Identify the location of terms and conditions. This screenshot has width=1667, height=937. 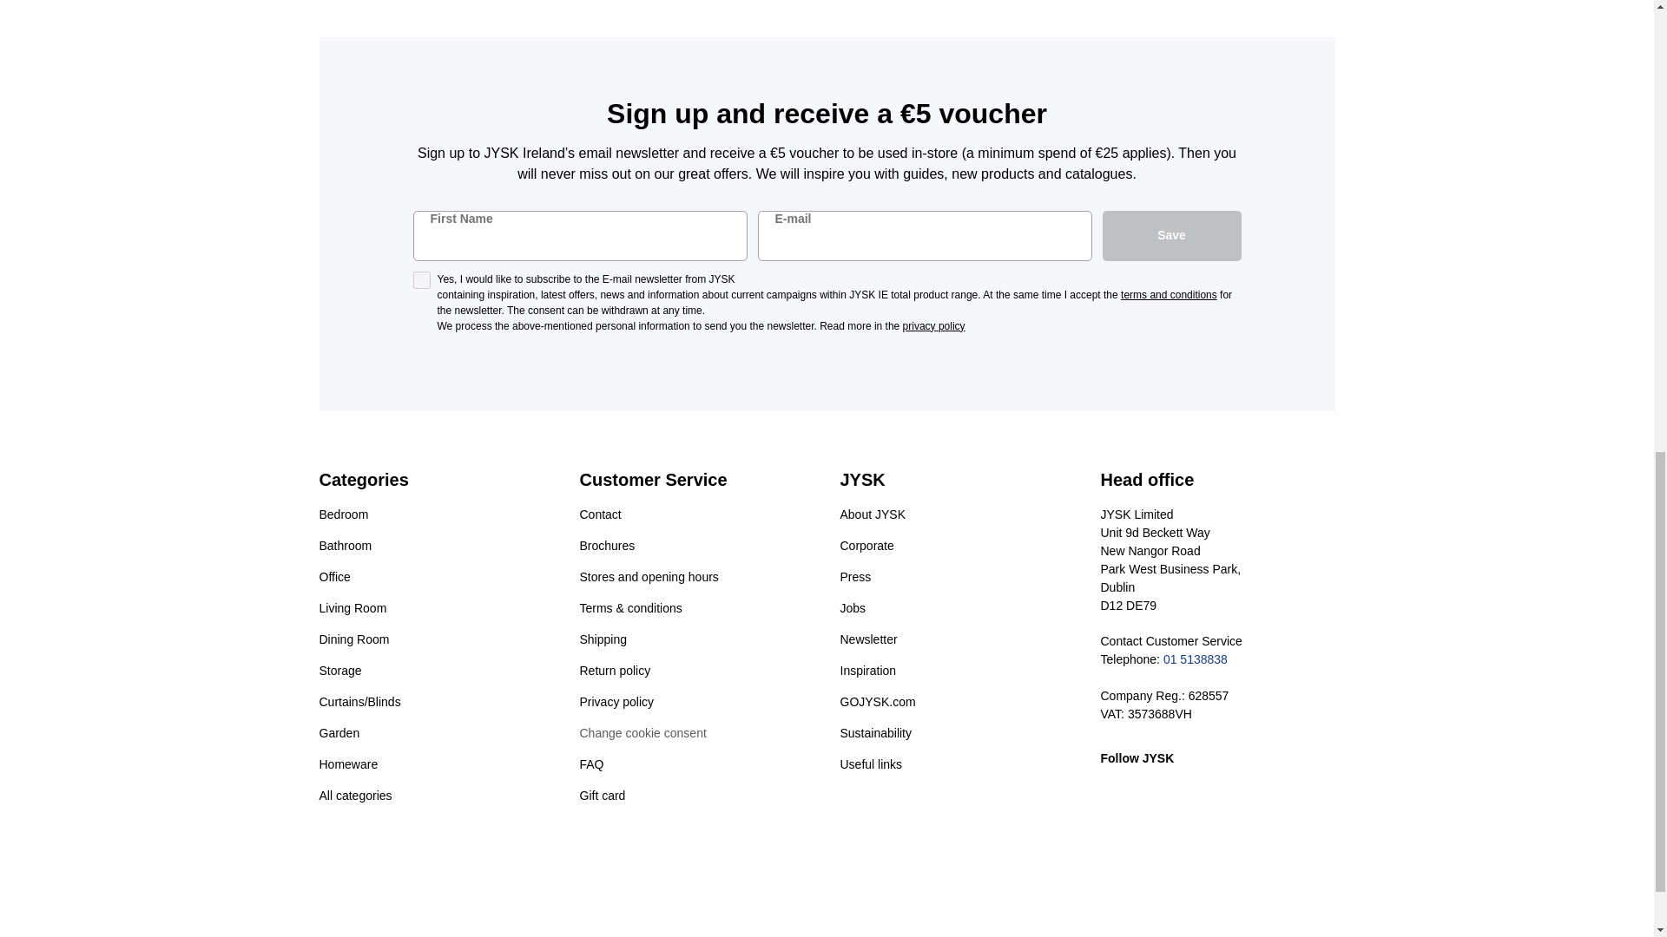
(1169, 294).